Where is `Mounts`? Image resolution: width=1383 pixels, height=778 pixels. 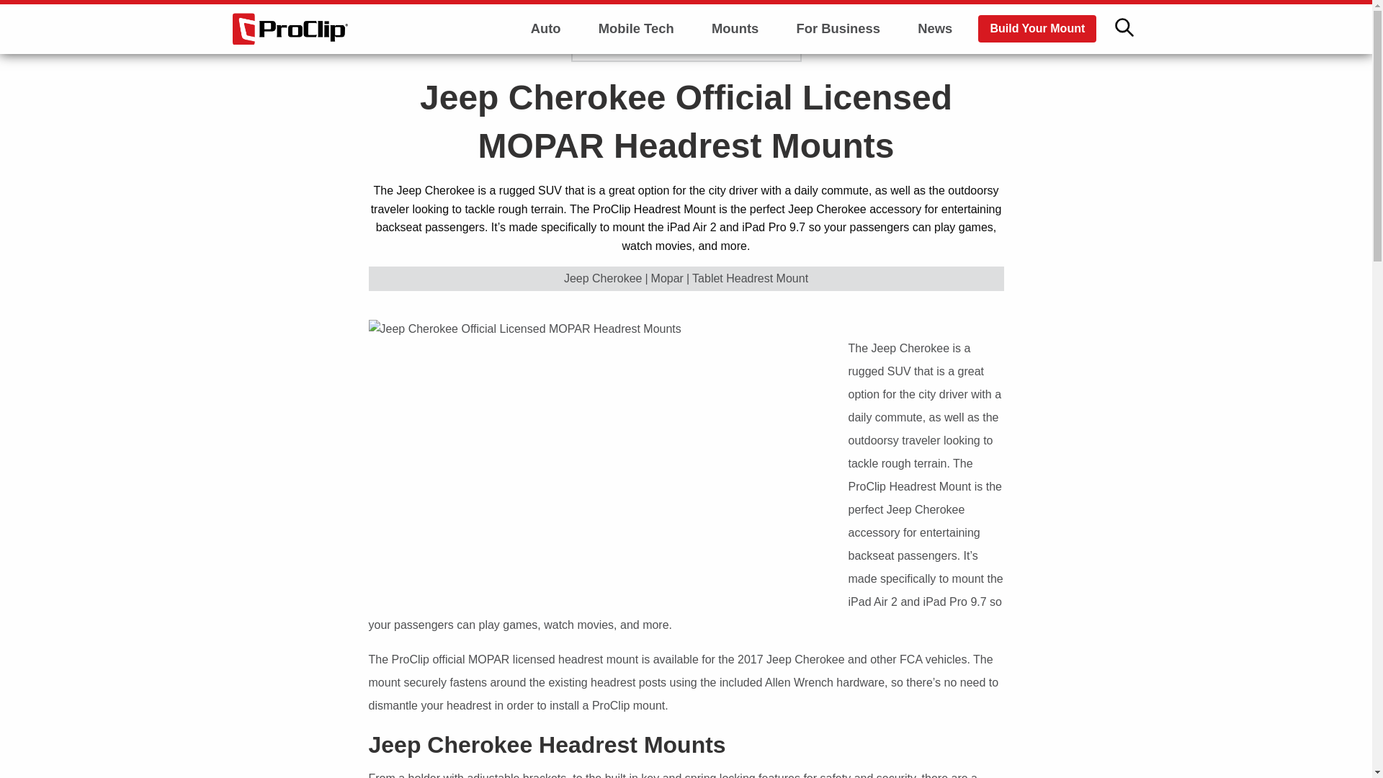
Mounts is located at coordinates (735, 29).